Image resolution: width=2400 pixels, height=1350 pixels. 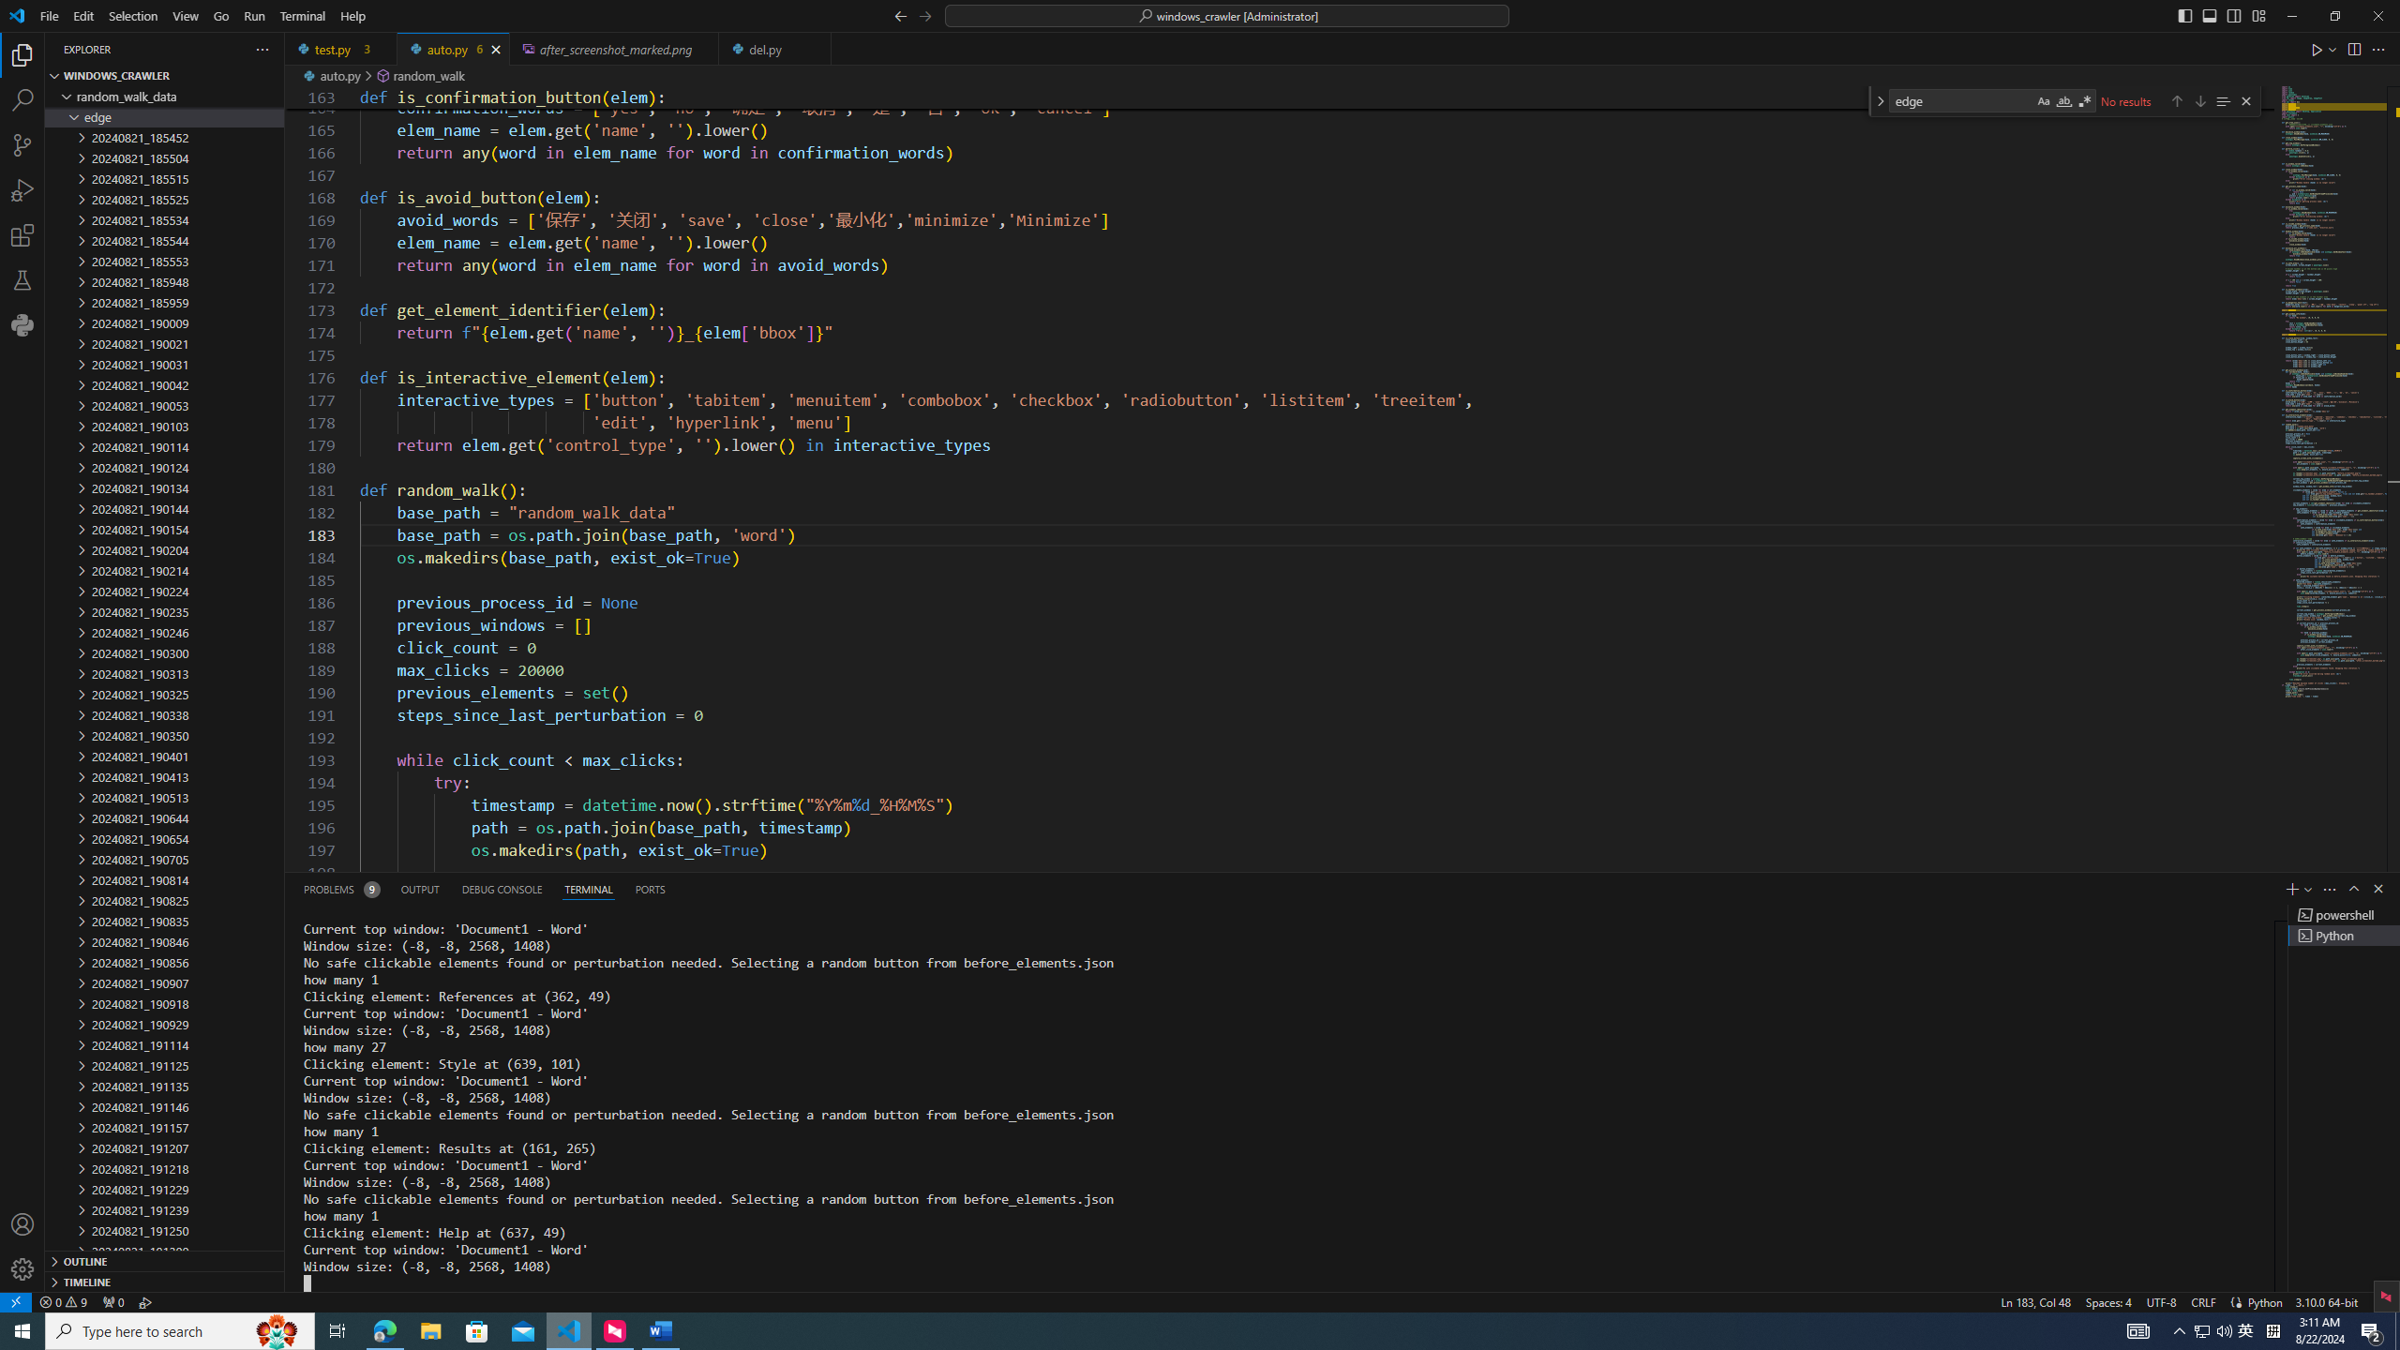 I want to click on Output (Ctrl+Shift+U), so click(x=420, y=889).